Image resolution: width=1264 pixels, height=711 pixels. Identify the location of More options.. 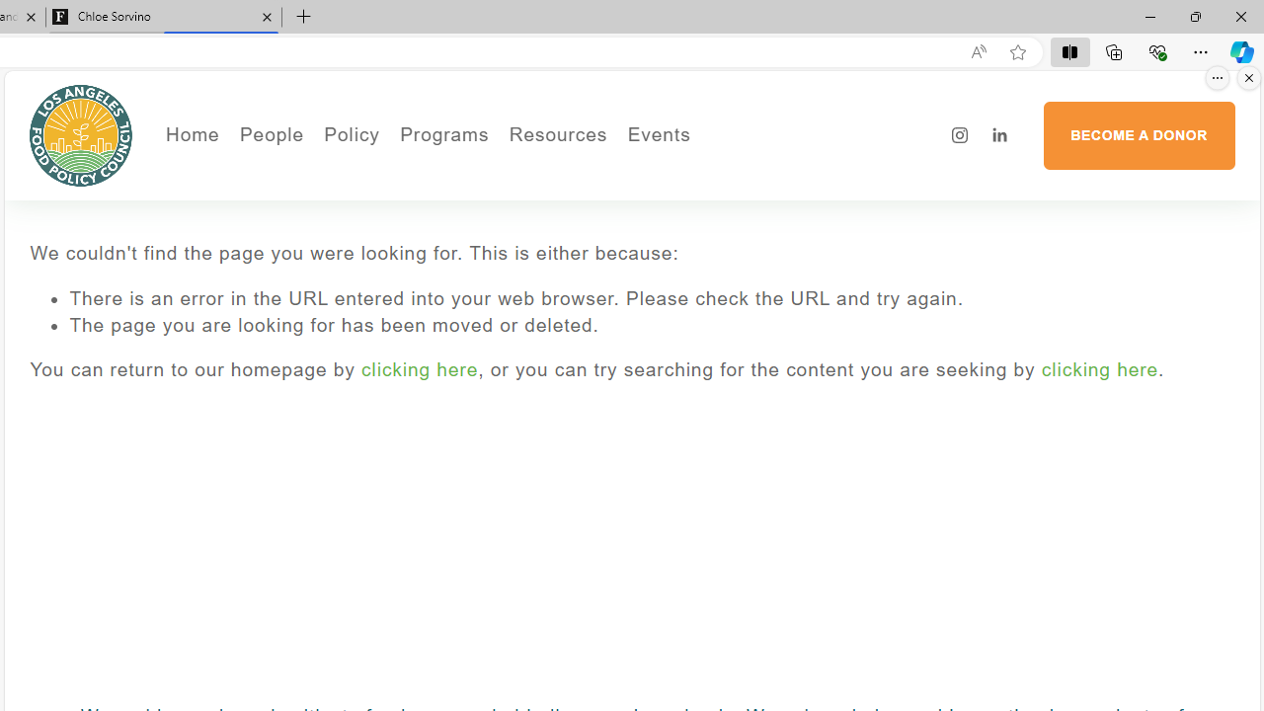
(1218, 78).